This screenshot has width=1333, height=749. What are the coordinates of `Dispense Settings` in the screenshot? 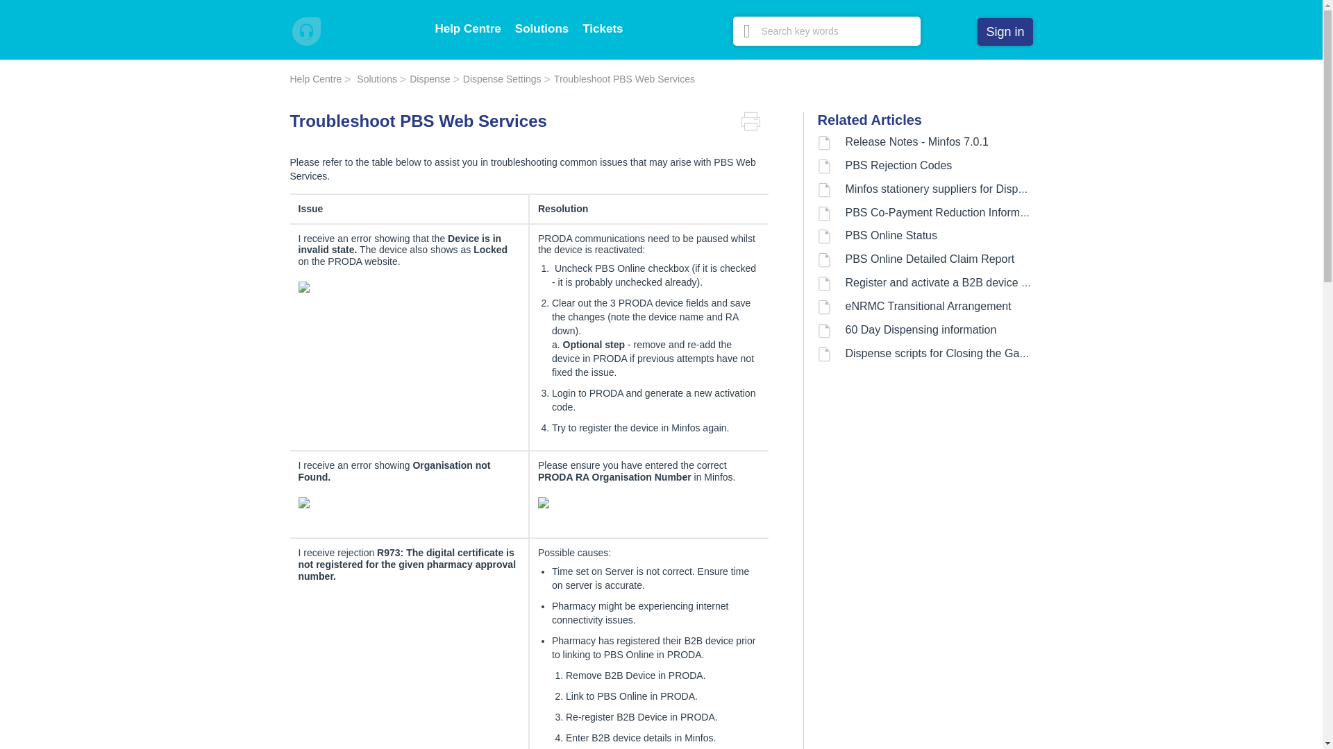 It's located at (497, 79).